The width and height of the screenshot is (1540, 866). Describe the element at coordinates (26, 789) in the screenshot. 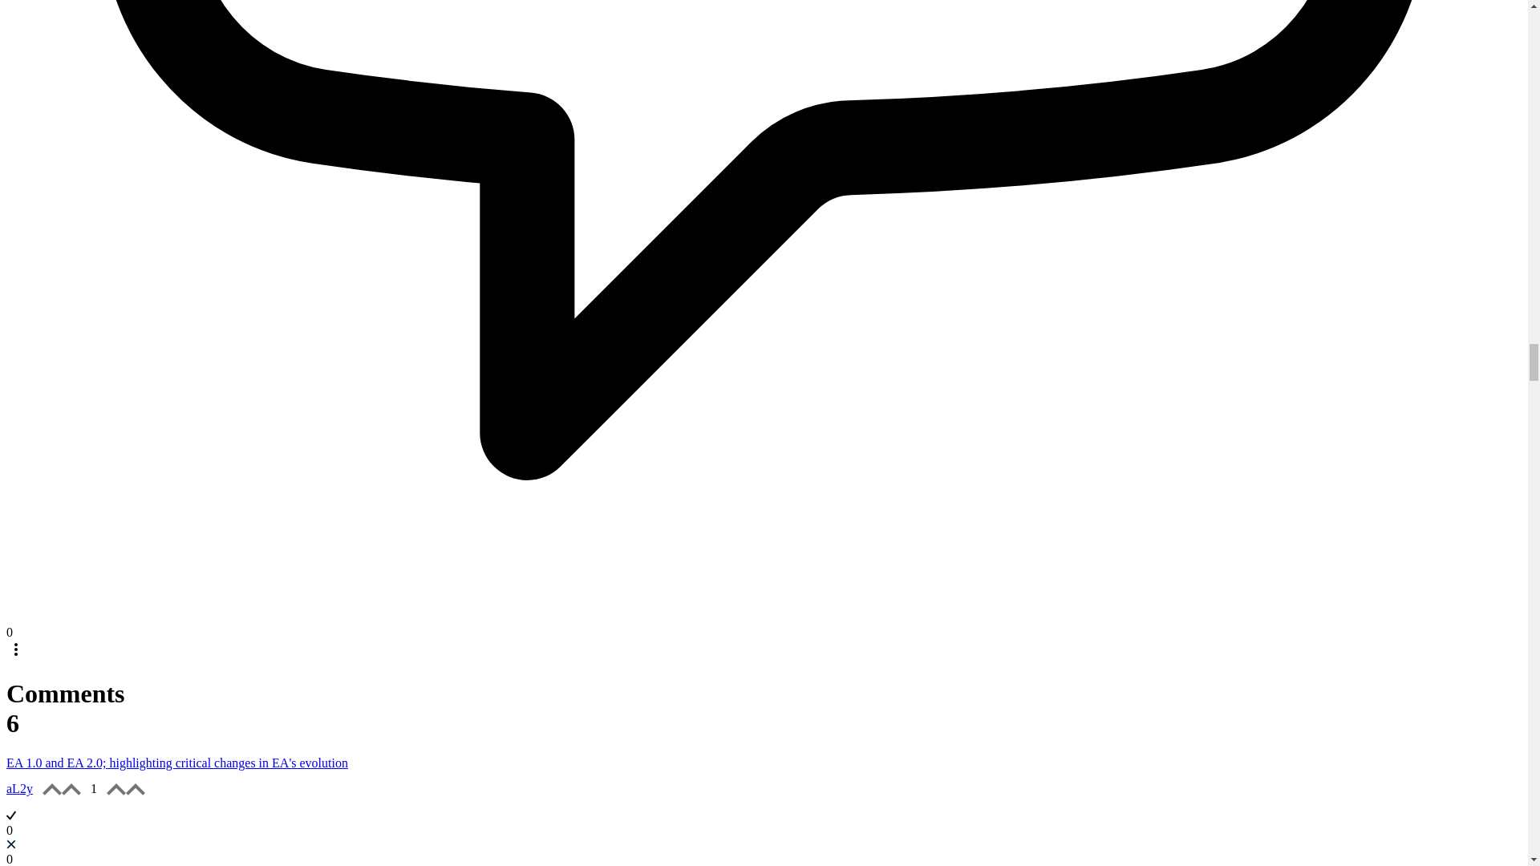

I see `2y` at that location.